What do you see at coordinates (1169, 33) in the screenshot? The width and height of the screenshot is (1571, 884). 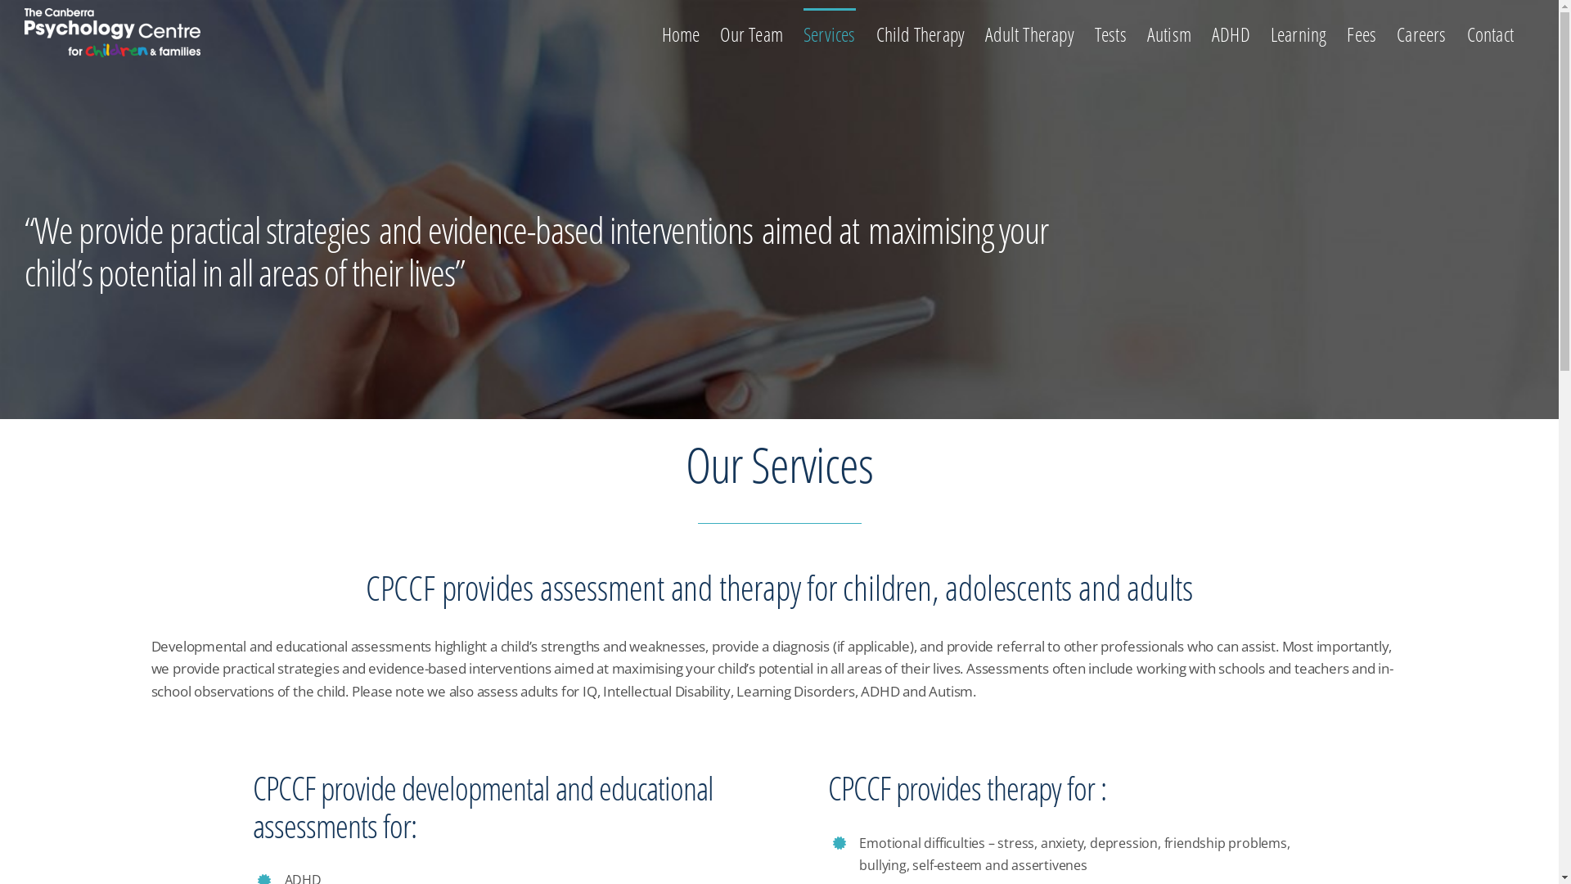 I see `Autism` at bounding box center [1169, 33].